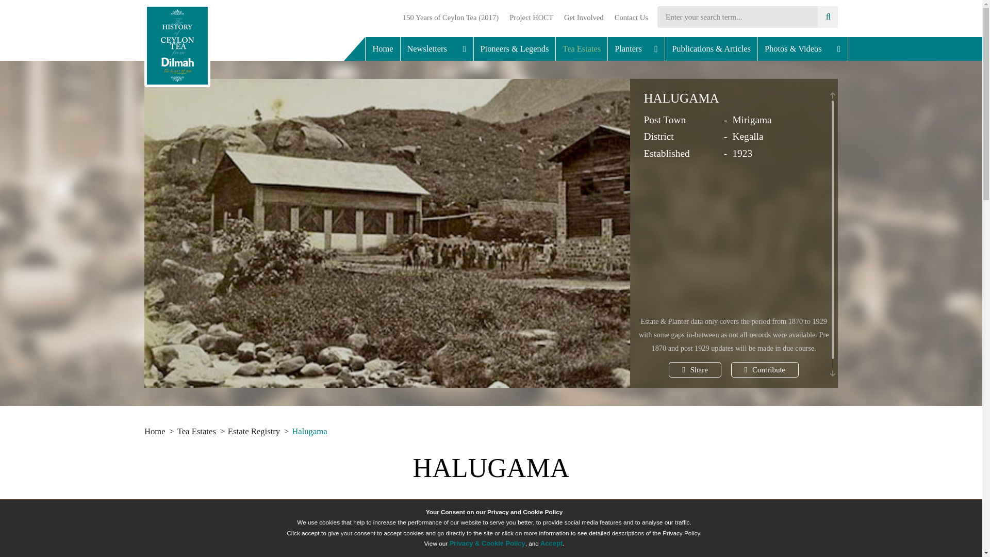  Describe the element at coordinates (765, 370) in the screenshot. I see `Contribute` at that location.